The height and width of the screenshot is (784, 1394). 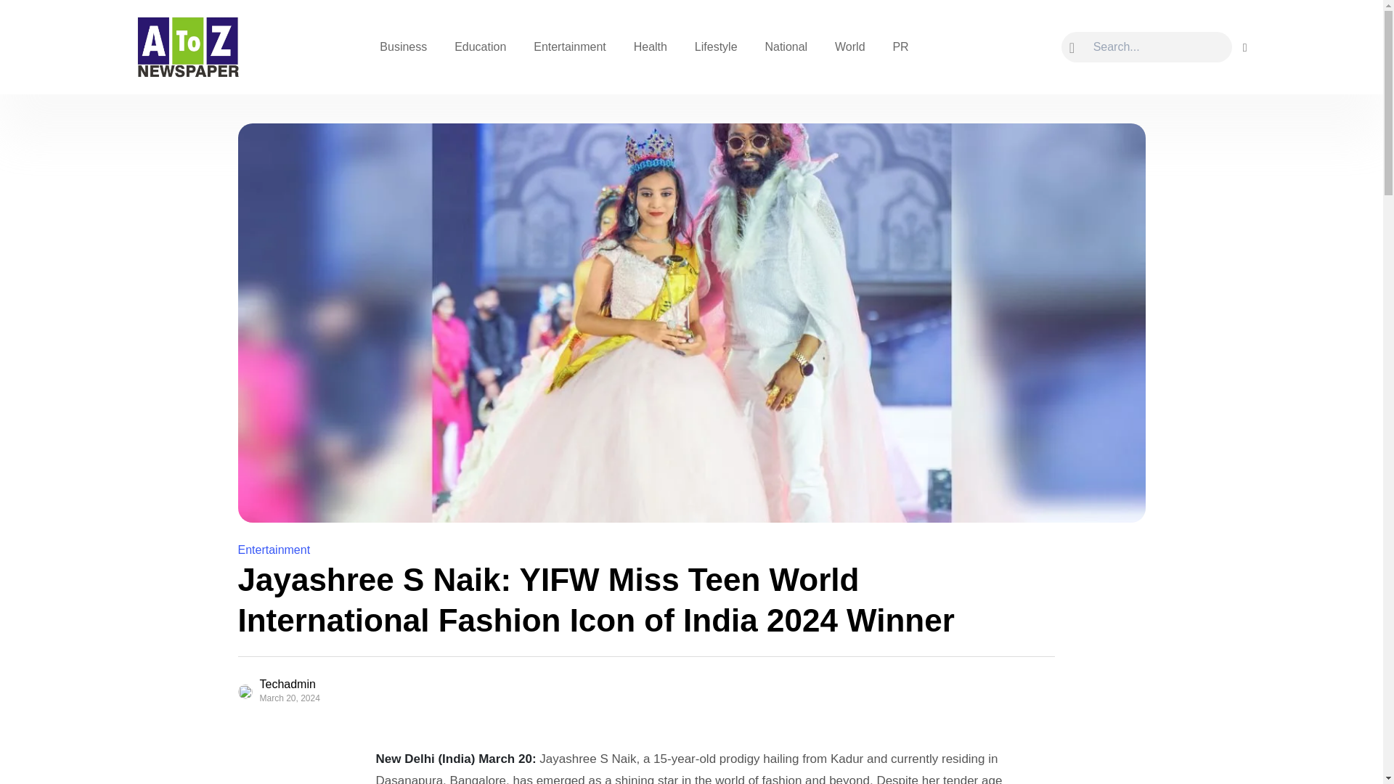 I want to click on Education, so click(x=480, y=46).